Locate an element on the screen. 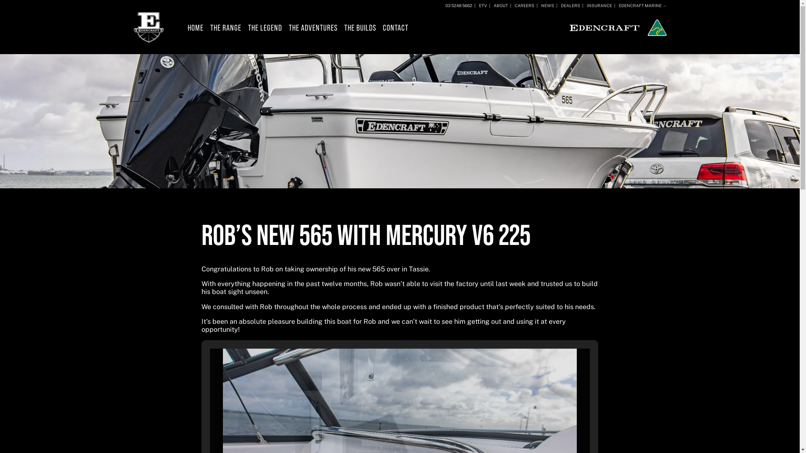 This screenshot has height=453, width=806. 03 5248 5662 is located at coordinates (458, 5).